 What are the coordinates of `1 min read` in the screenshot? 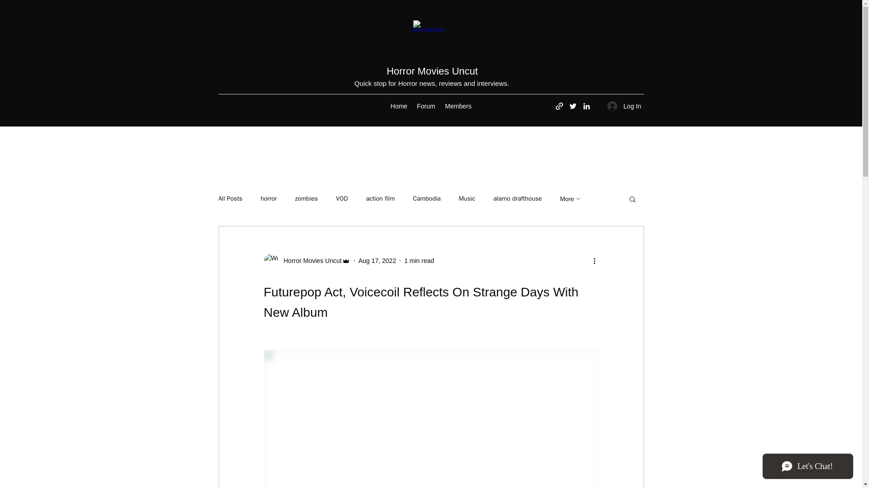 It's located at (419, 261).